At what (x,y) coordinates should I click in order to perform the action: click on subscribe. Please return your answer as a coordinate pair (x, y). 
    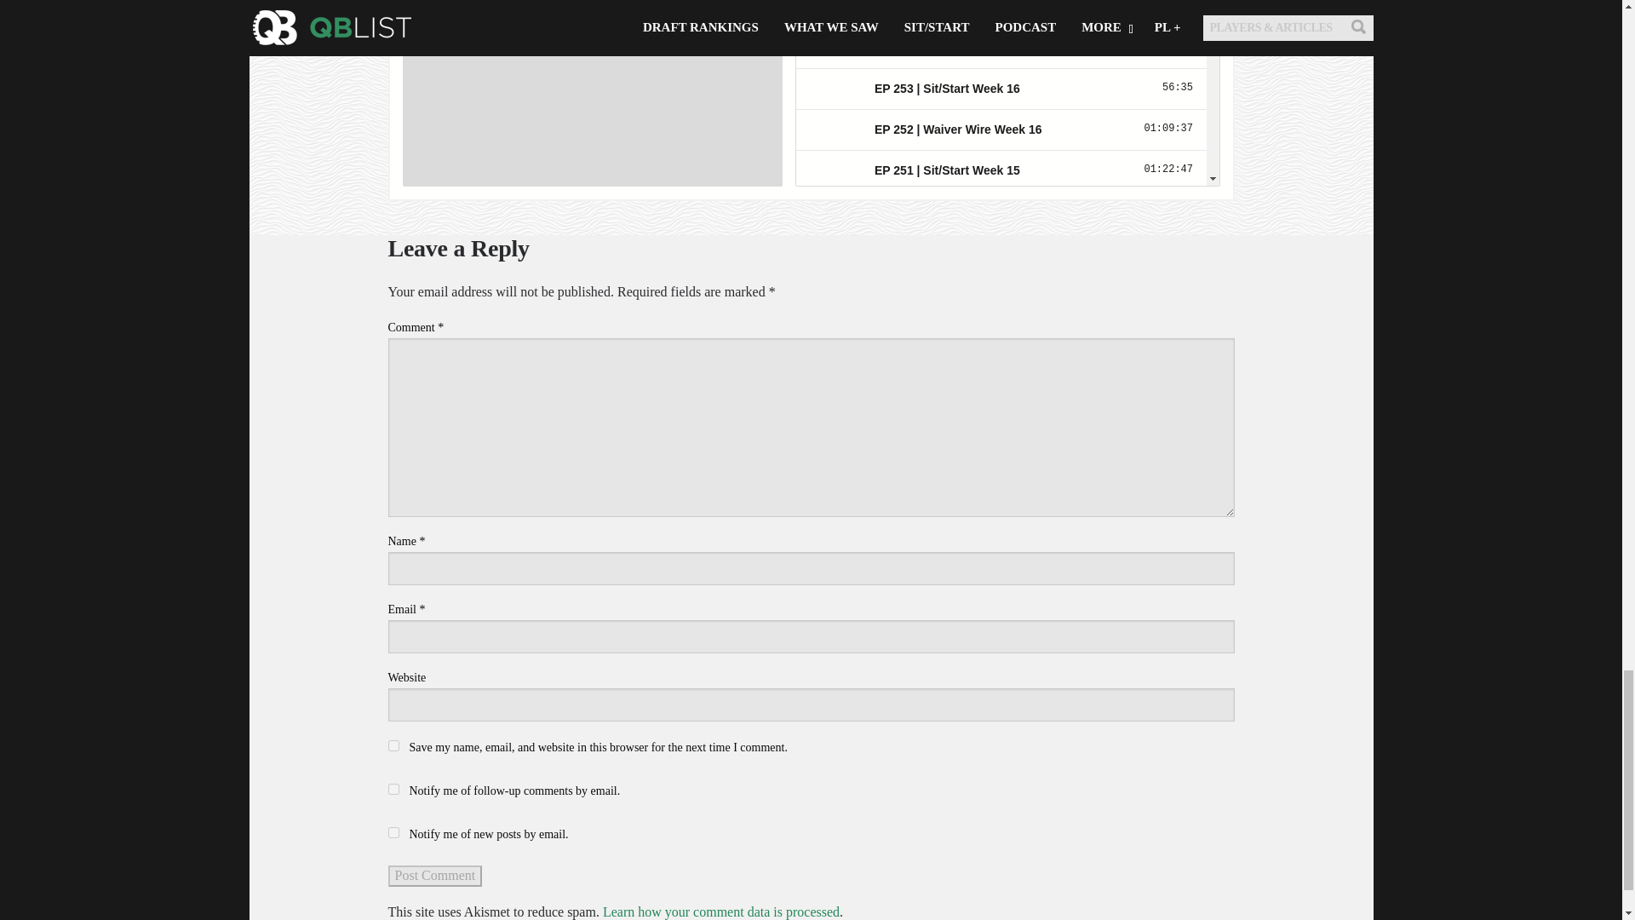
    Looking at the image, I should click on (393, 789).